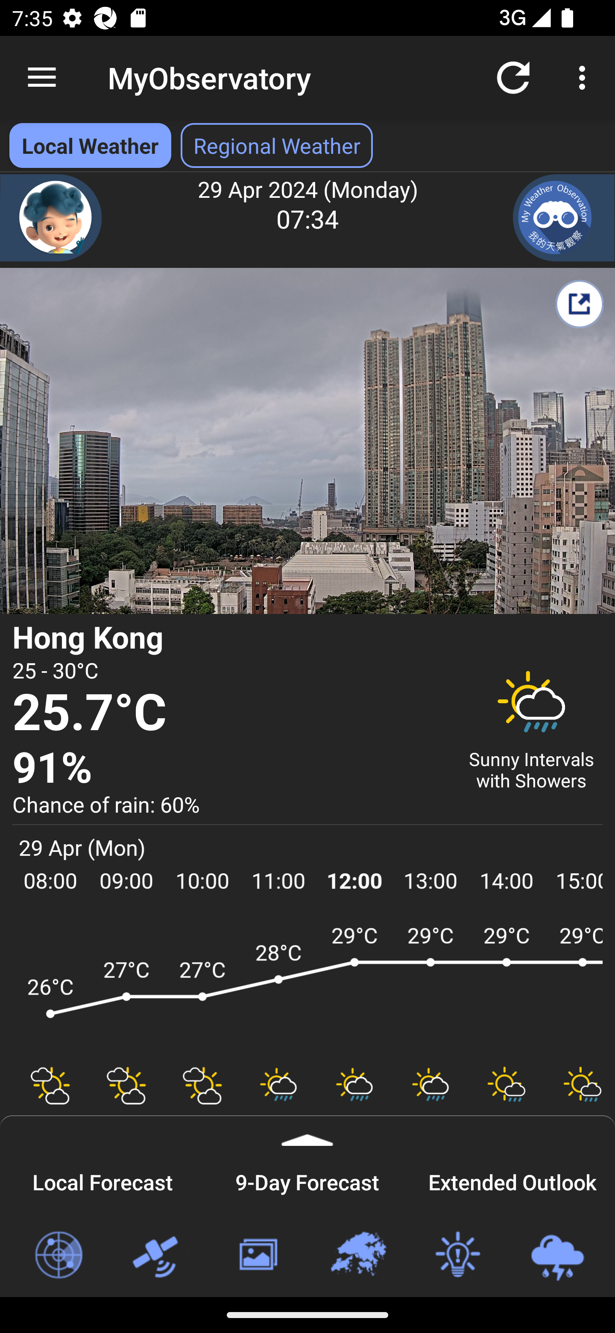 This screenshot has width=615, height=1333. Describe the element at coordinates (102, 1180) in the screenshot. I see `Local Forecast` at that location.